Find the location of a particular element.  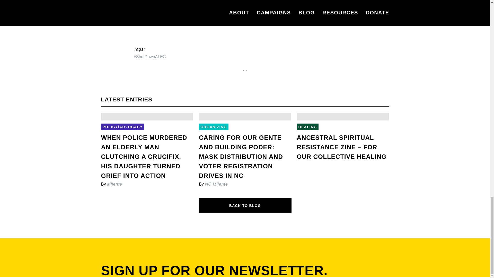

ORGANIZING is located at coordinates (214, 127).